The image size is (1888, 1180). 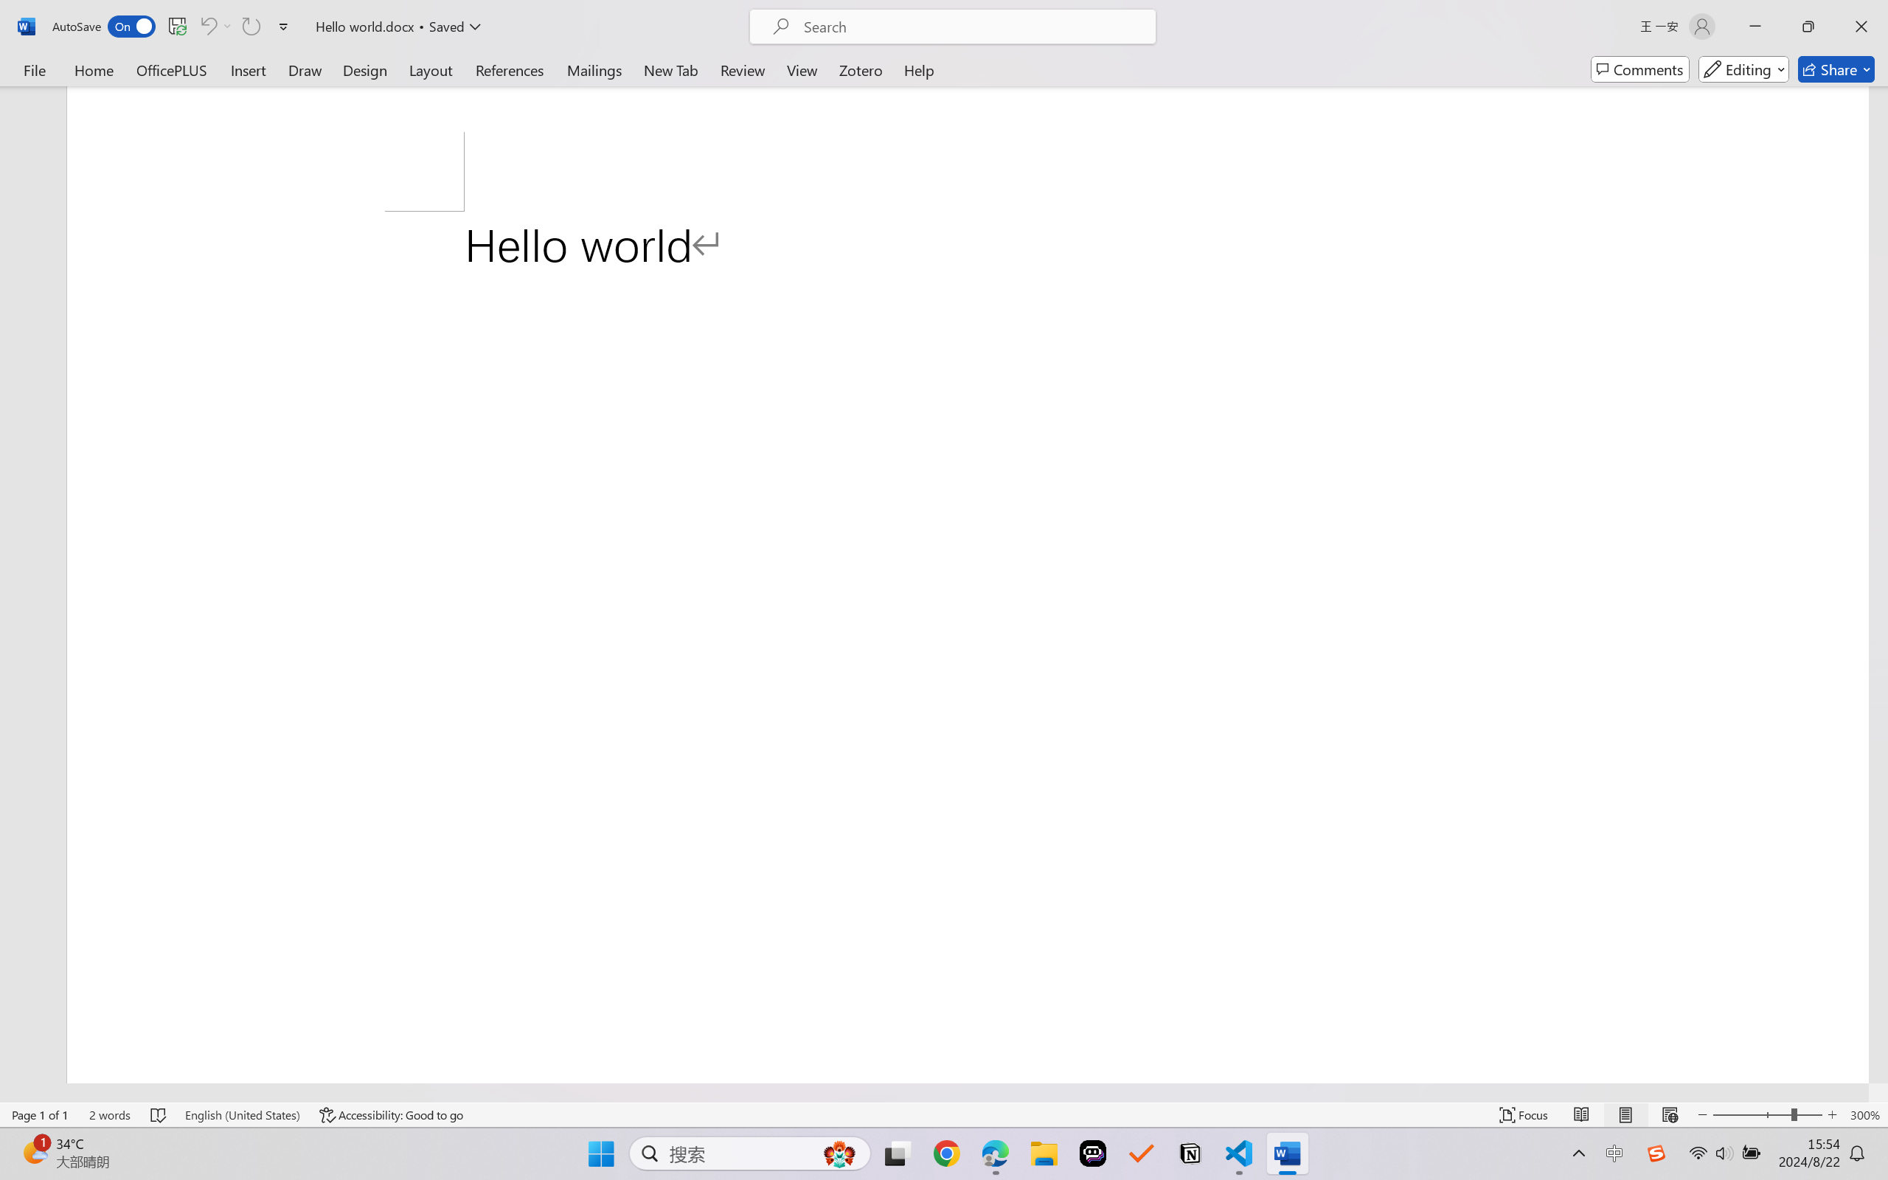 What do you see at coordinates (1640, 69) in the screenshot?
I see `Comments` at bounding box center [1640, 69].